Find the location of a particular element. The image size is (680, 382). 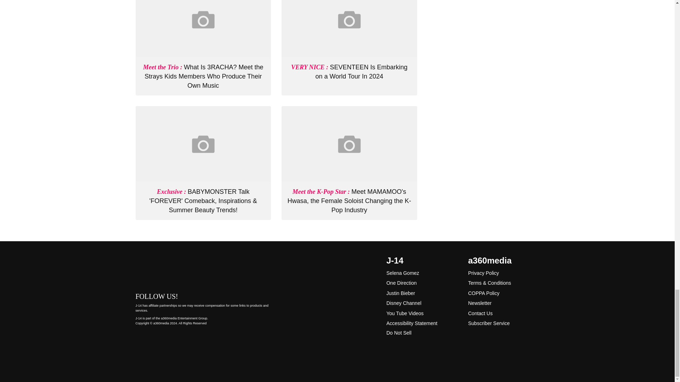

VERY NICE SEVENTEEN Is Embarking on a World Tour In 2024 is located at coordinates (349, 71).